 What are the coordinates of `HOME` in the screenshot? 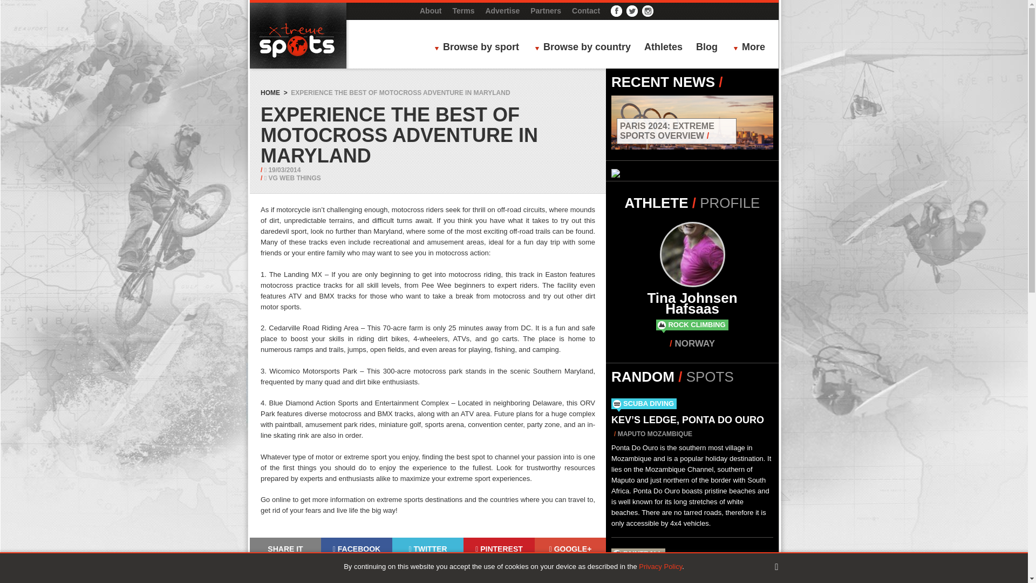 It's located at (270, 93).